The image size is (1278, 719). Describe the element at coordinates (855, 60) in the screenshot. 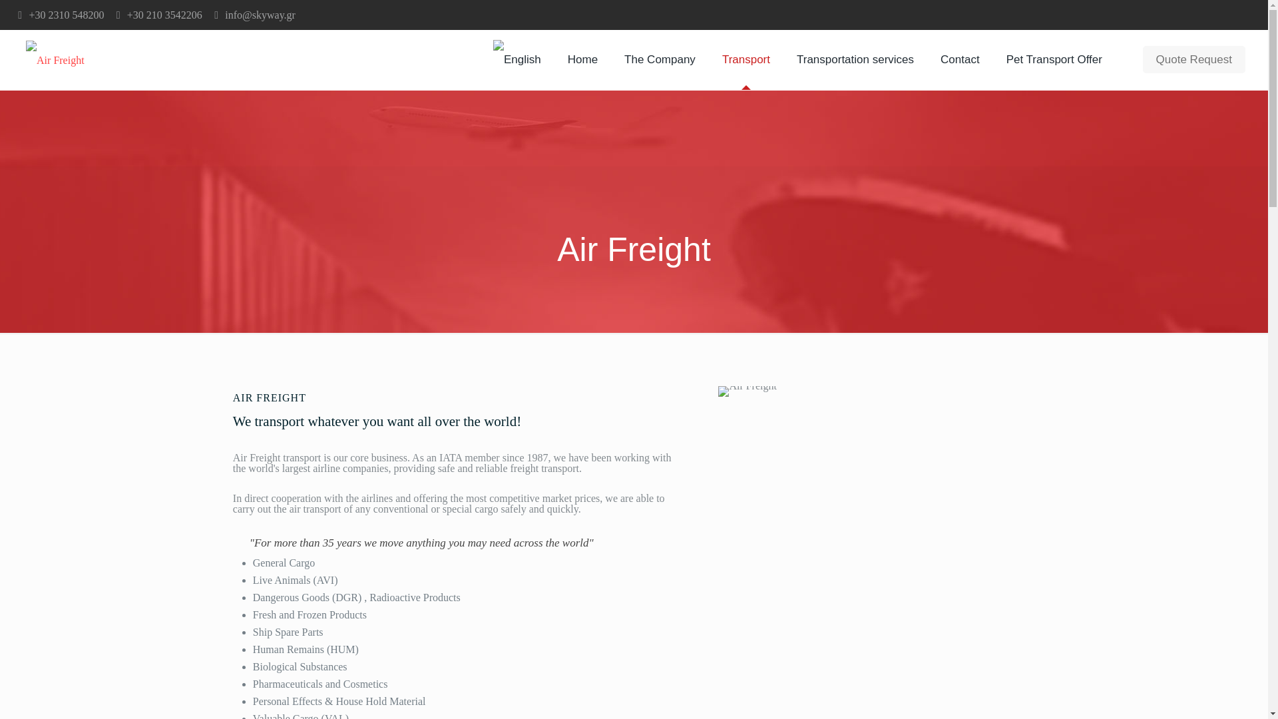

I see `Transportation services` at that location.